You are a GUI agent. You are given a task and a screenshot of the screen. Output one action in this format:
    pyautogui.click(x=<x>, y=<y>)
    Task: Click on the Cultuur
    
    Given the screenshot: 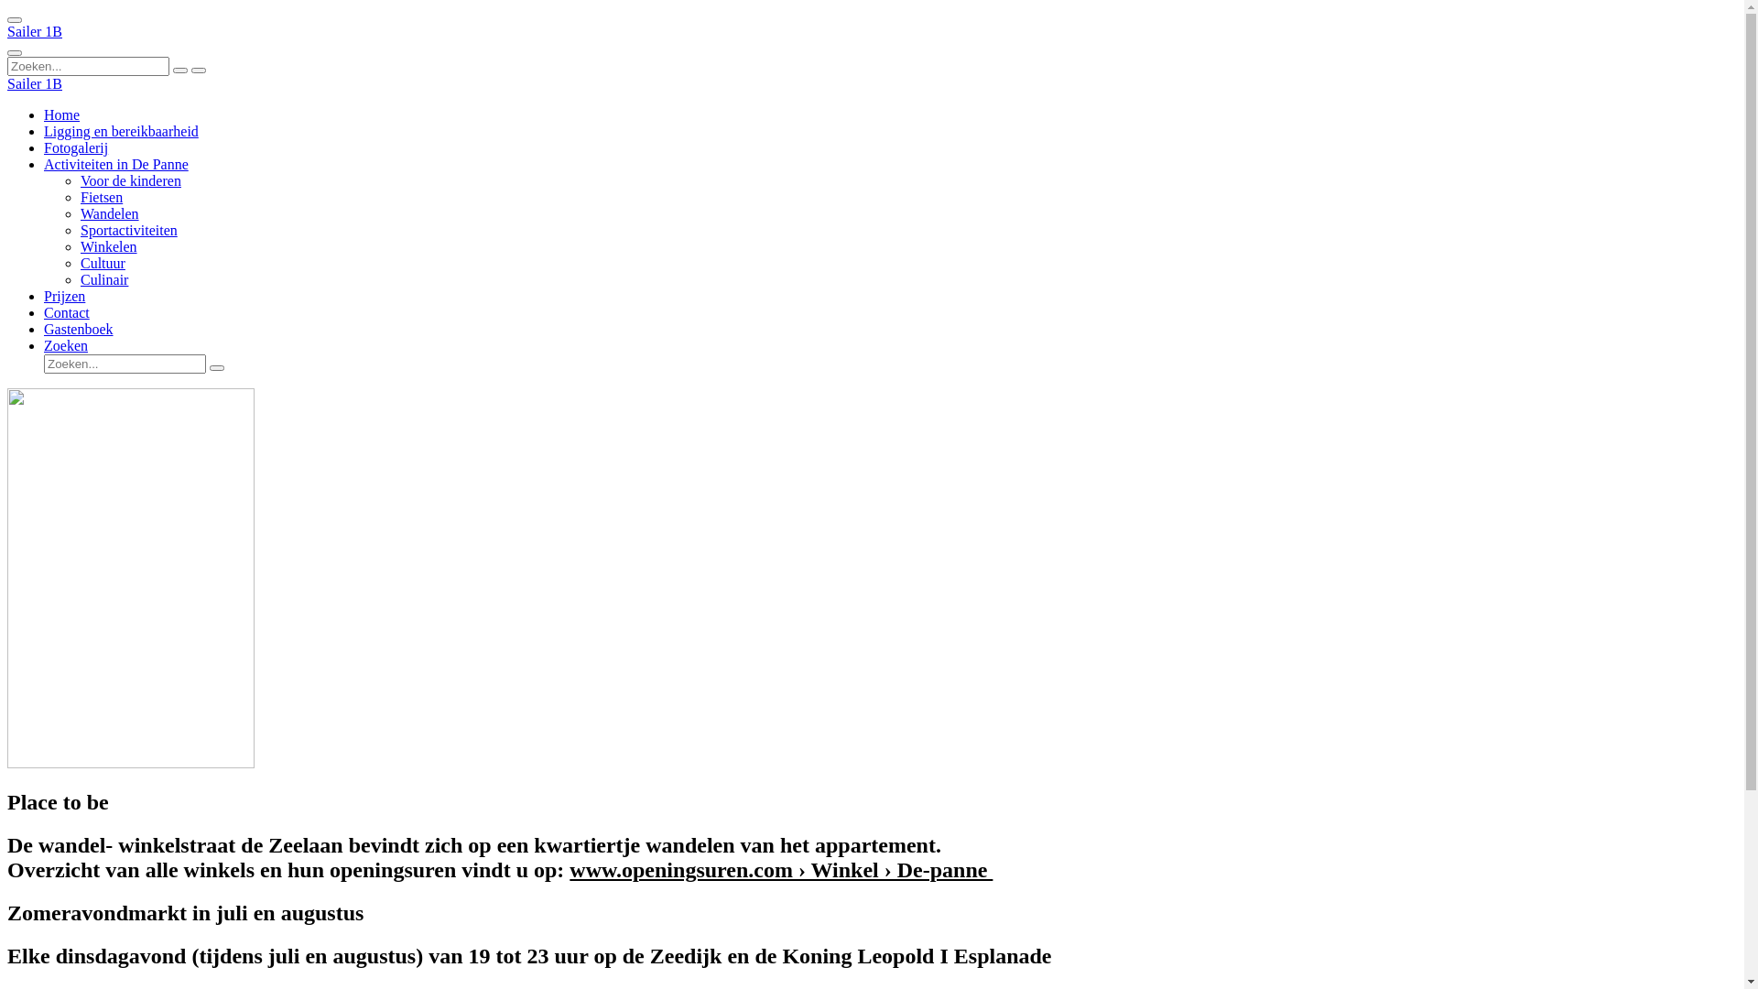 What is the action you would take?
    pyautogui.click(x=103, y=264)
    